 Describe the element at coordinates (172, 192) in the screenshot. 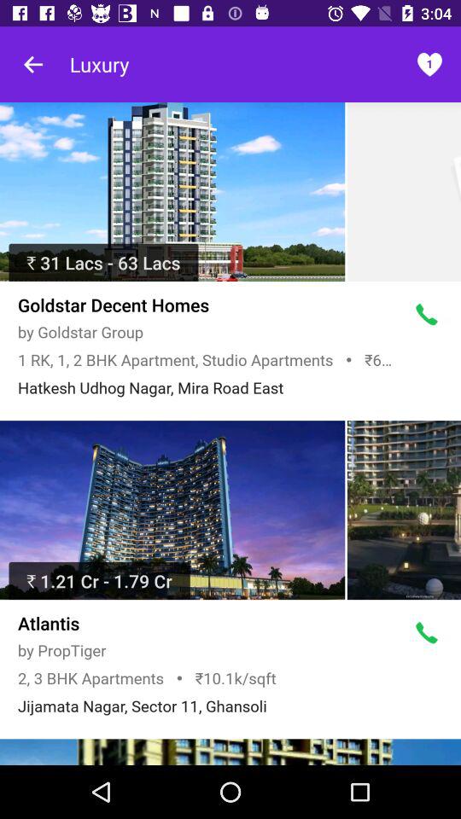

I see `view apartments` at that location.